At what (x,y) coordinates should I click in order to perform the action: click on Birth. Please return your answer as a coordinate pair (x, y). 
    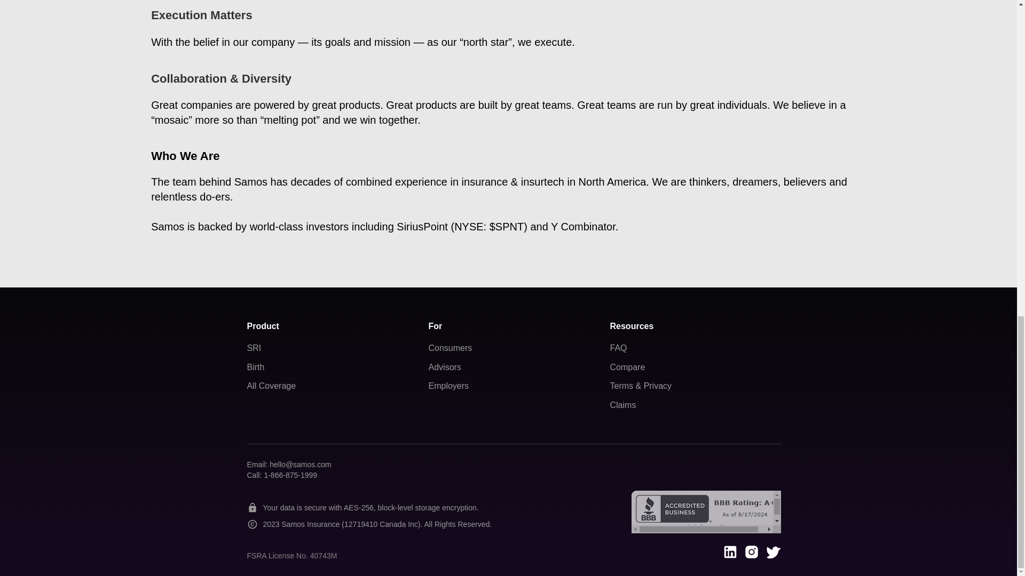
    Looking at the image, I should click on (255, 367).